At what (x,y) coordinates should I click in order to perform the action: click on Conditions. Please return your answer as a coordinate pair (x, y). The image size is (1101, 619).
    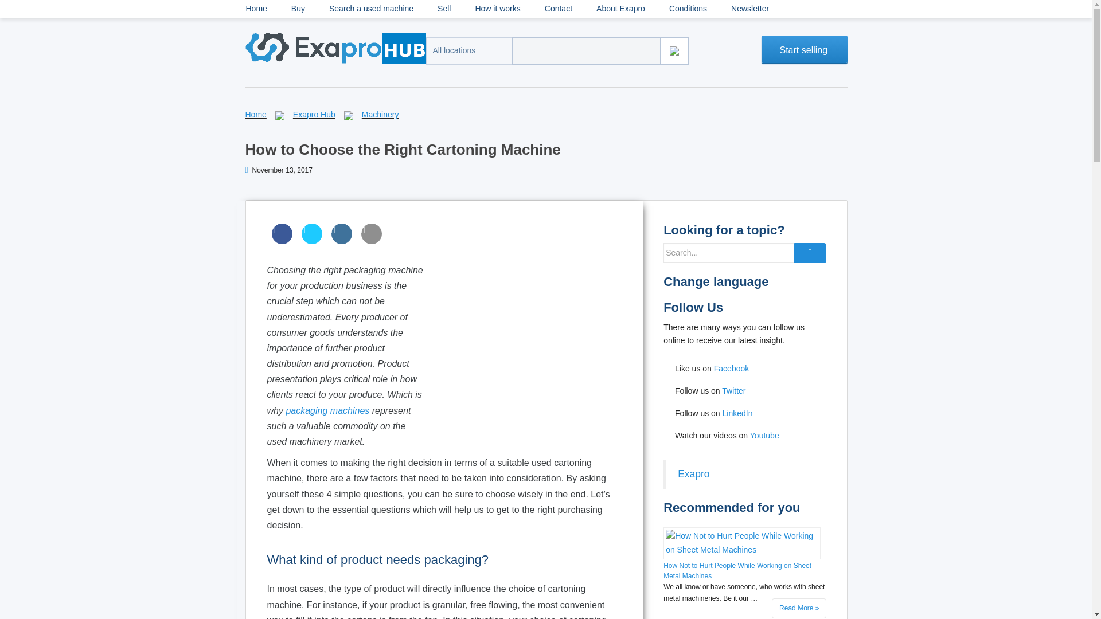
    Looking at the image, I should click on (688, 9).